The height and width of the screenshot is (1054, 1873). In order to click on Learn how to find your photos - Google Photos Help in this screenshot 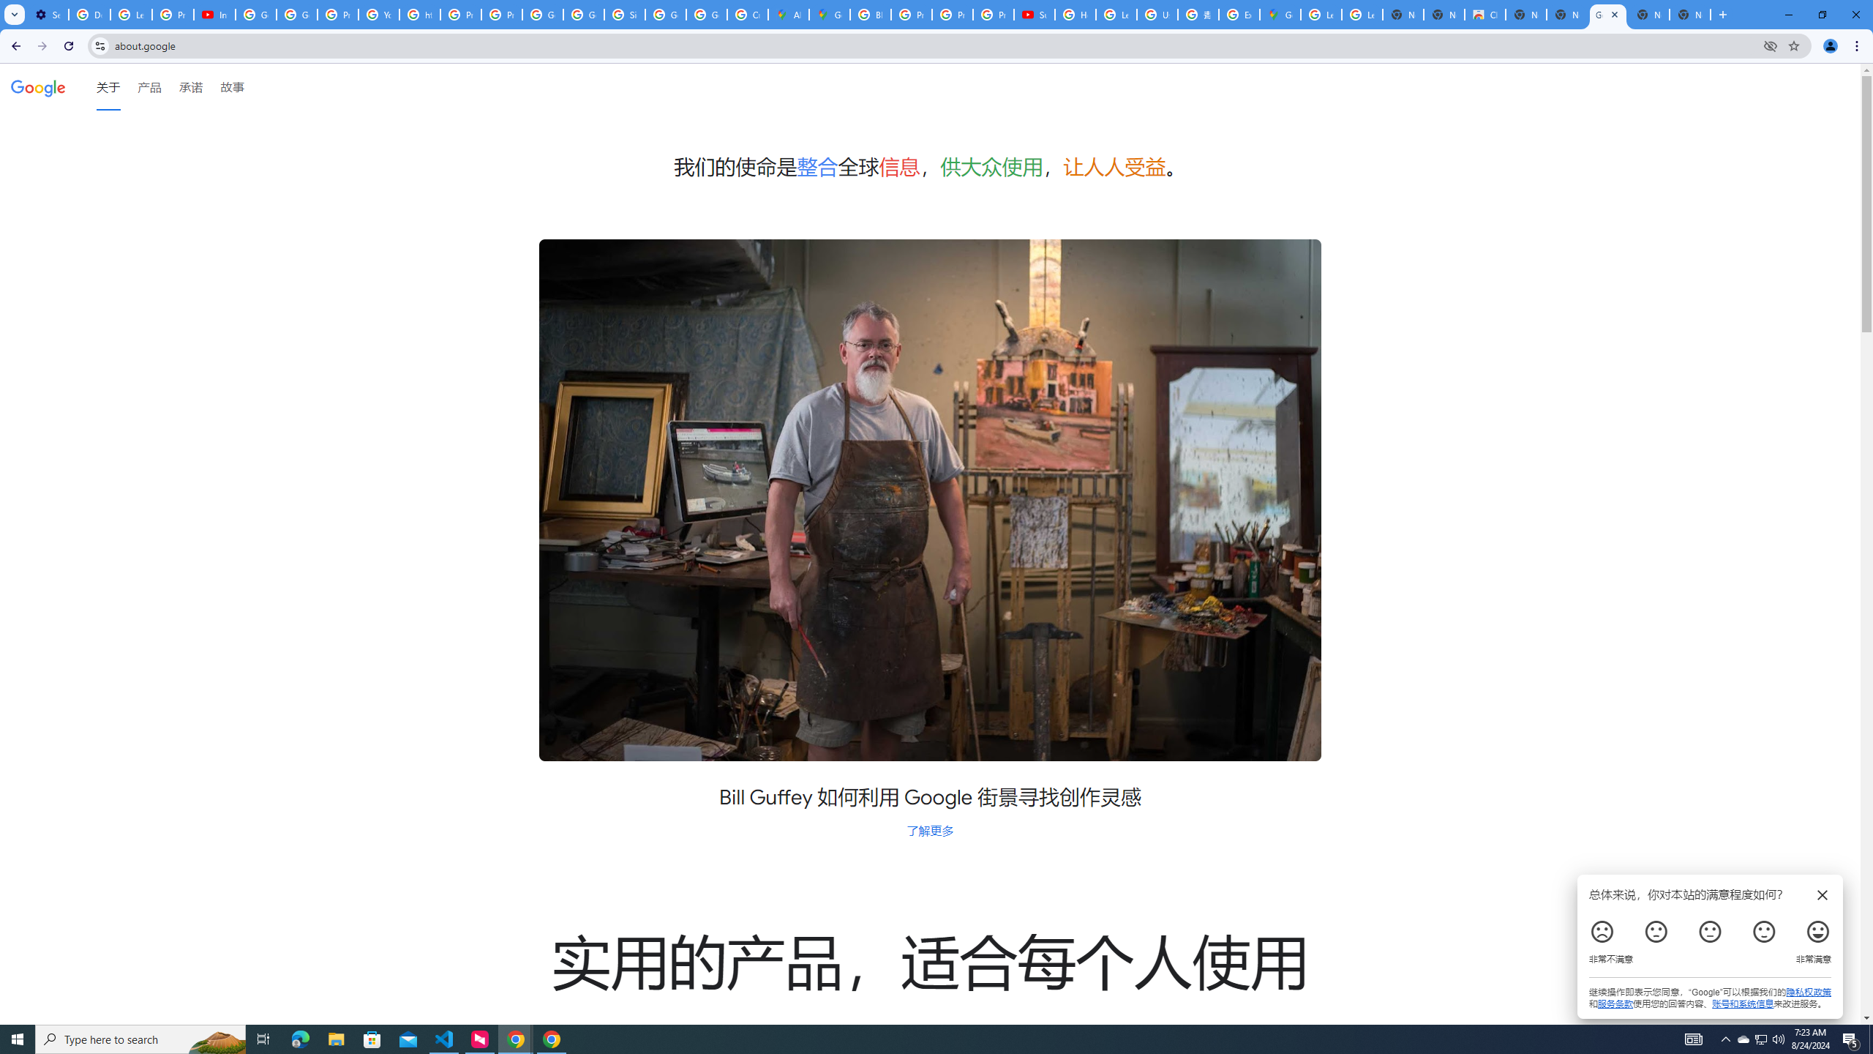, I will do `click(130, 15)`.